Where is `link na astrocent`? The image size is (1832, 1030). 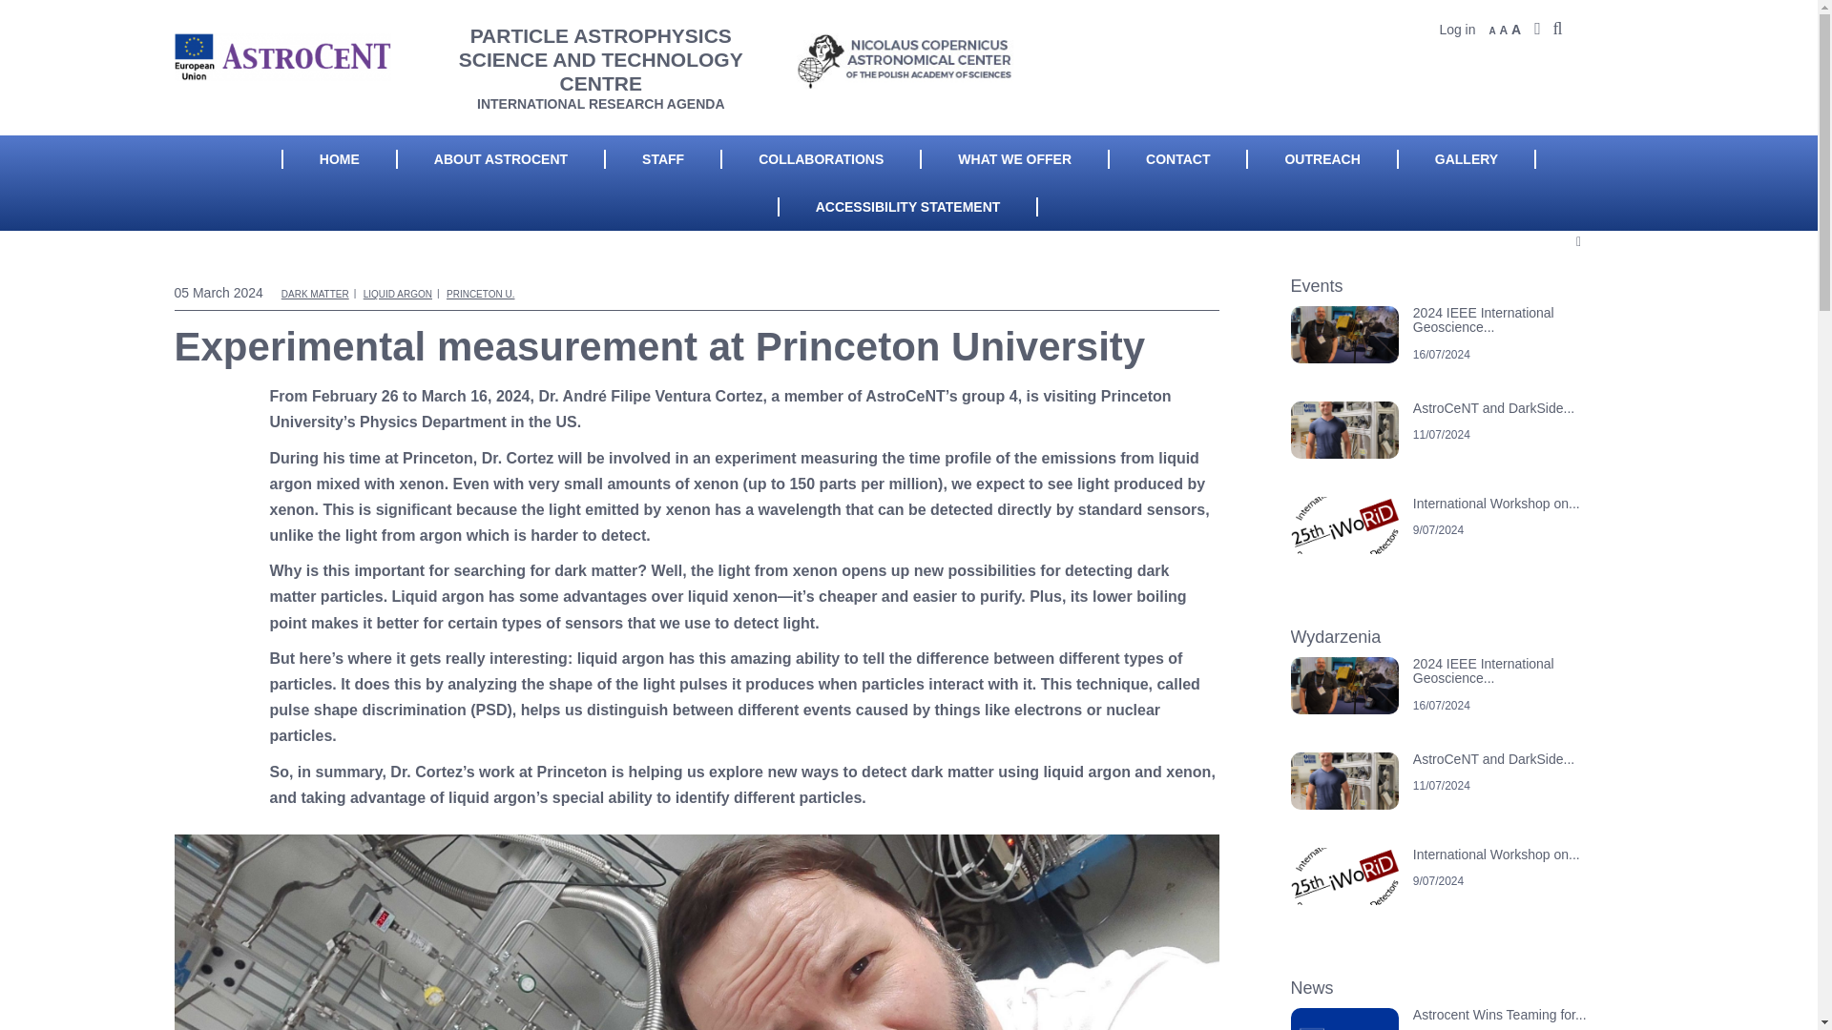
link na astrocent is located at coordinates (1460, 1019).